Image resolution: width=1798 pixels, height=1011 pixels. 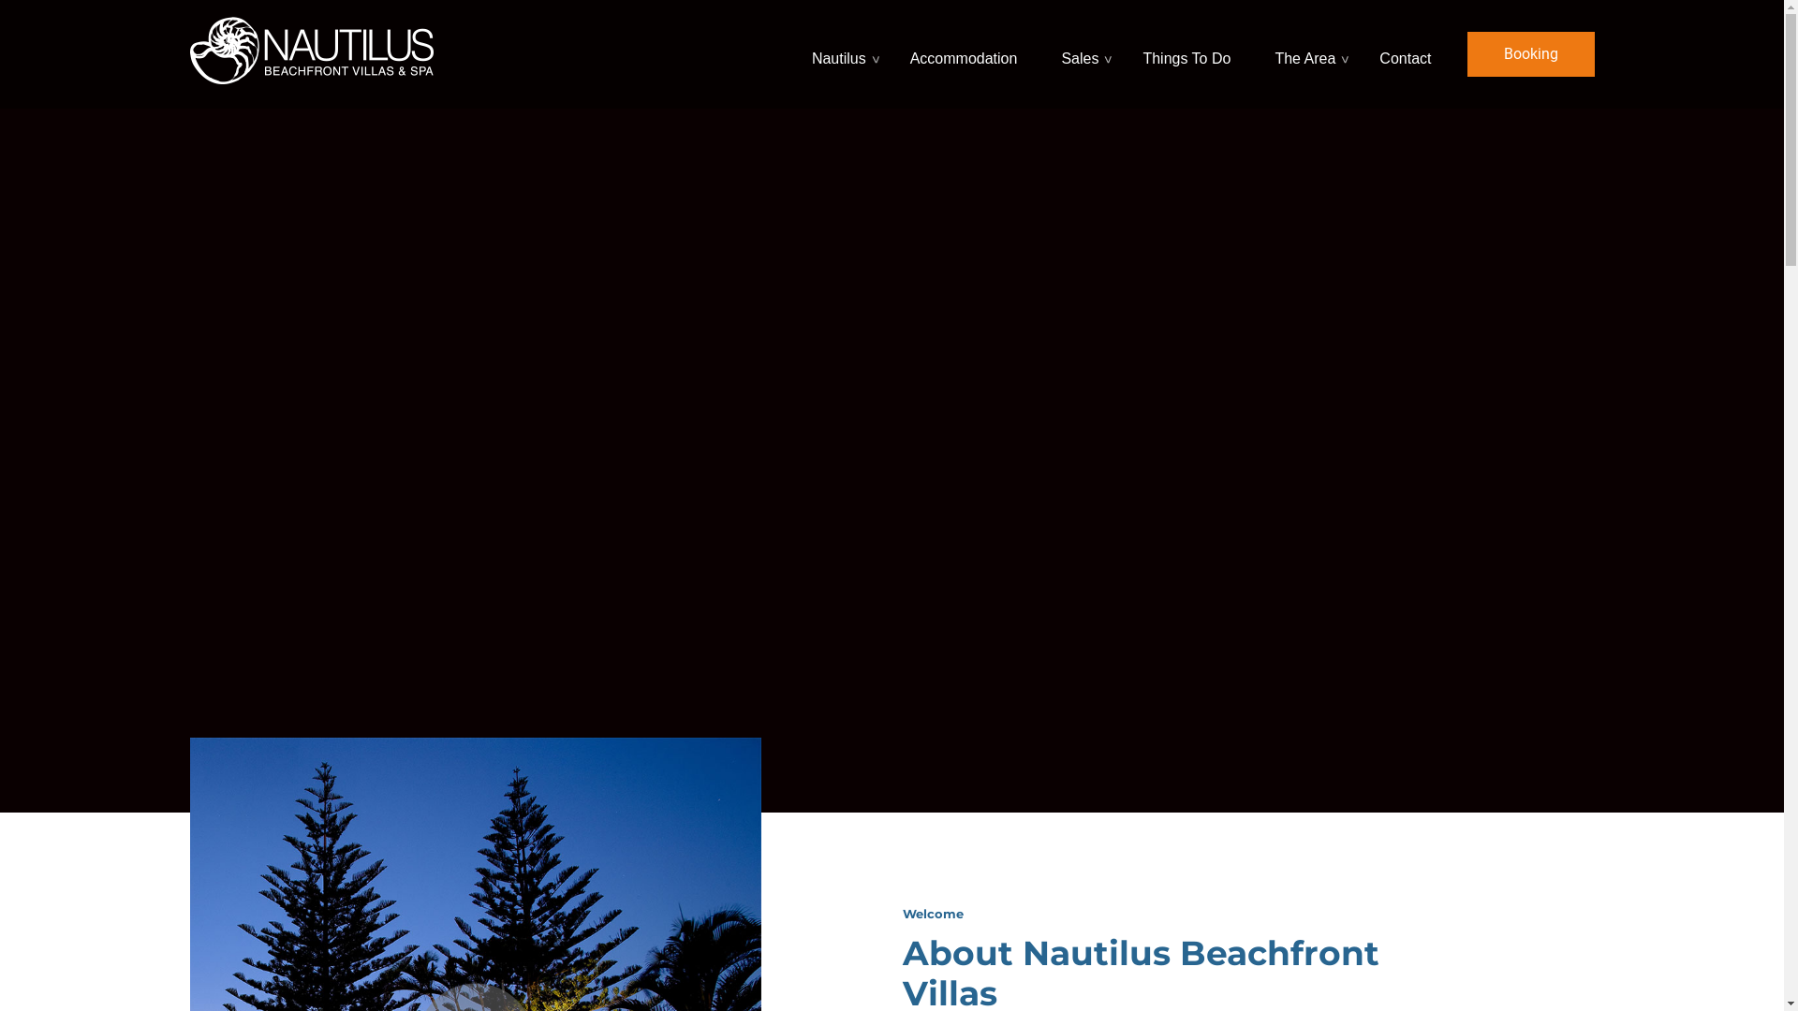 I want to click on Booking, so click(x=1530, y=54).